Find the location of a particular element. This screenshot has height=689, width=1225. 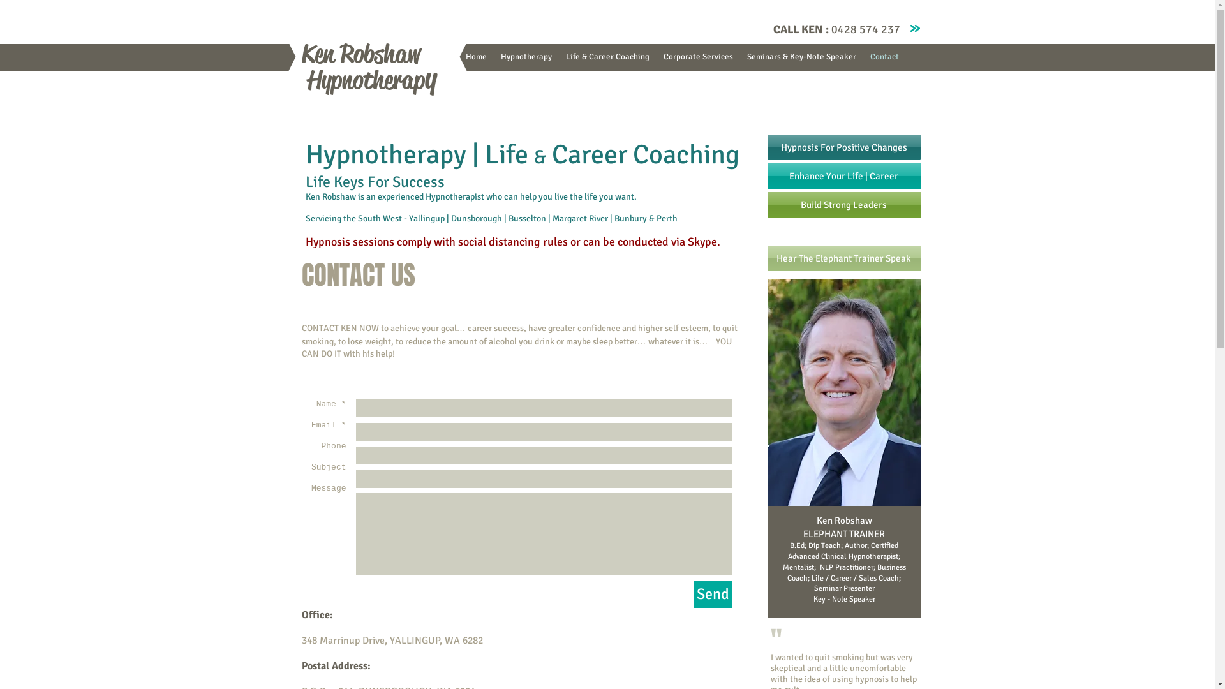

Enhance Your Life | Career is located at coordinates (843, 176).